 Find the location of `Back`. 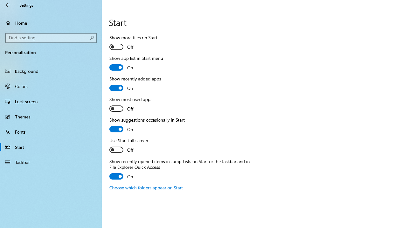

Back is located at coordinates (8, 5).